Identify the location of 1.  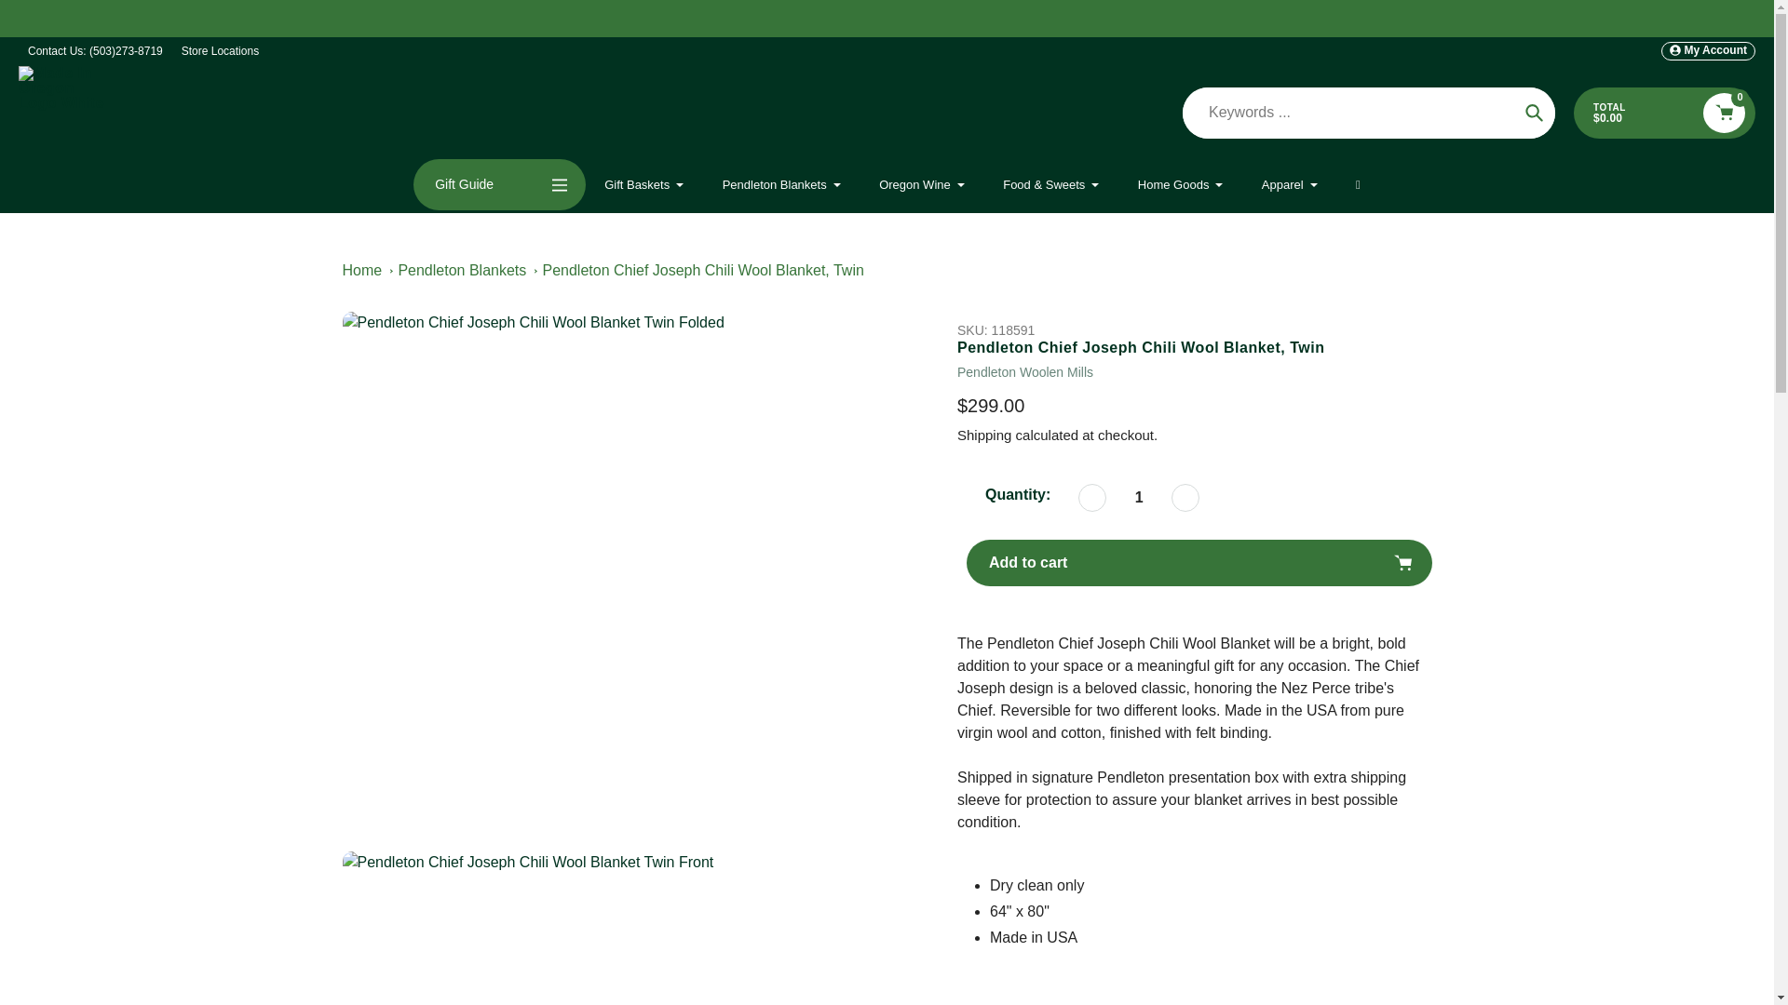
(1138, 497).